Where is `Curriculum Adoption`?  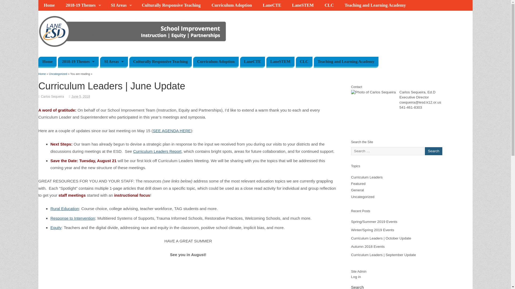
Curriculum Adoption is located at coordinates (216, 62).